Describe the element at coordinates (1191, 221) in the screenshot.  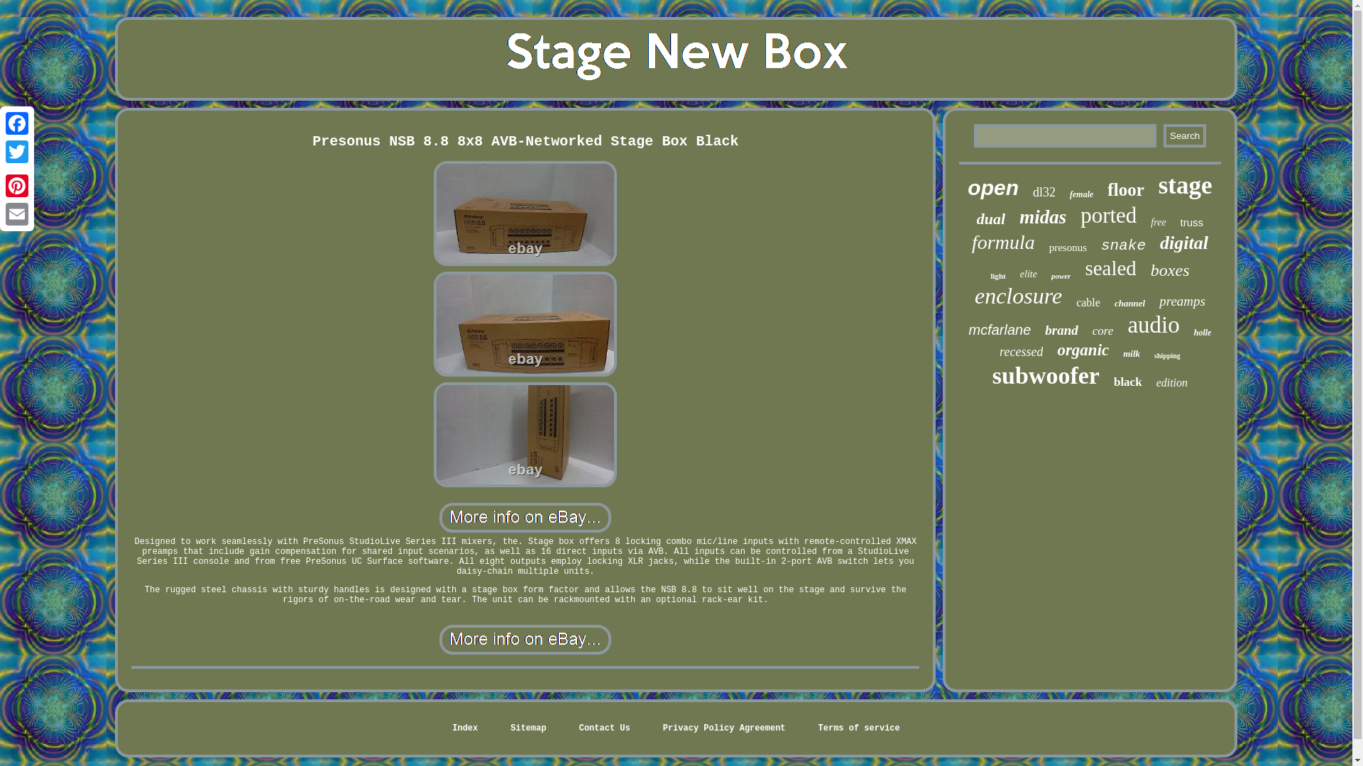
I see `truss` at that location.